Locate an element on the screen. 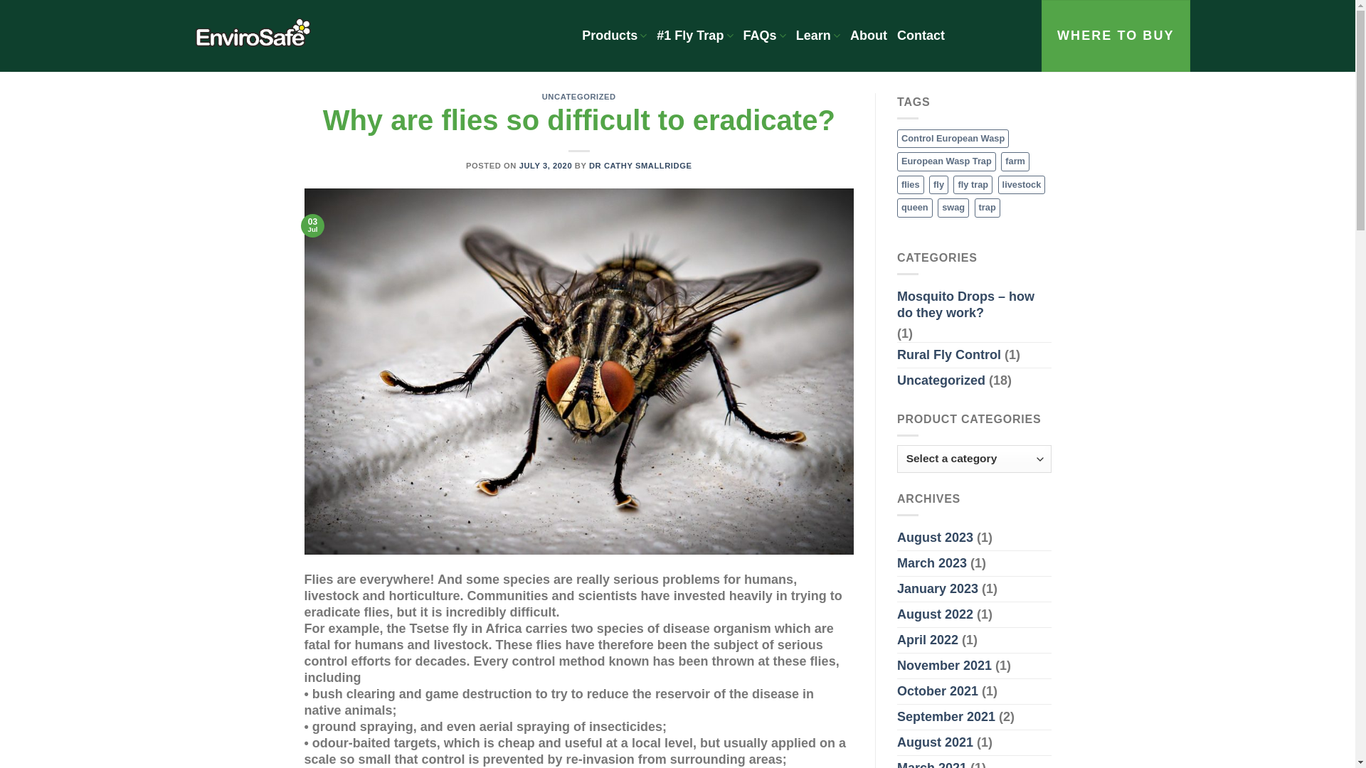  October 2021 is located at coordinates (938, 691).